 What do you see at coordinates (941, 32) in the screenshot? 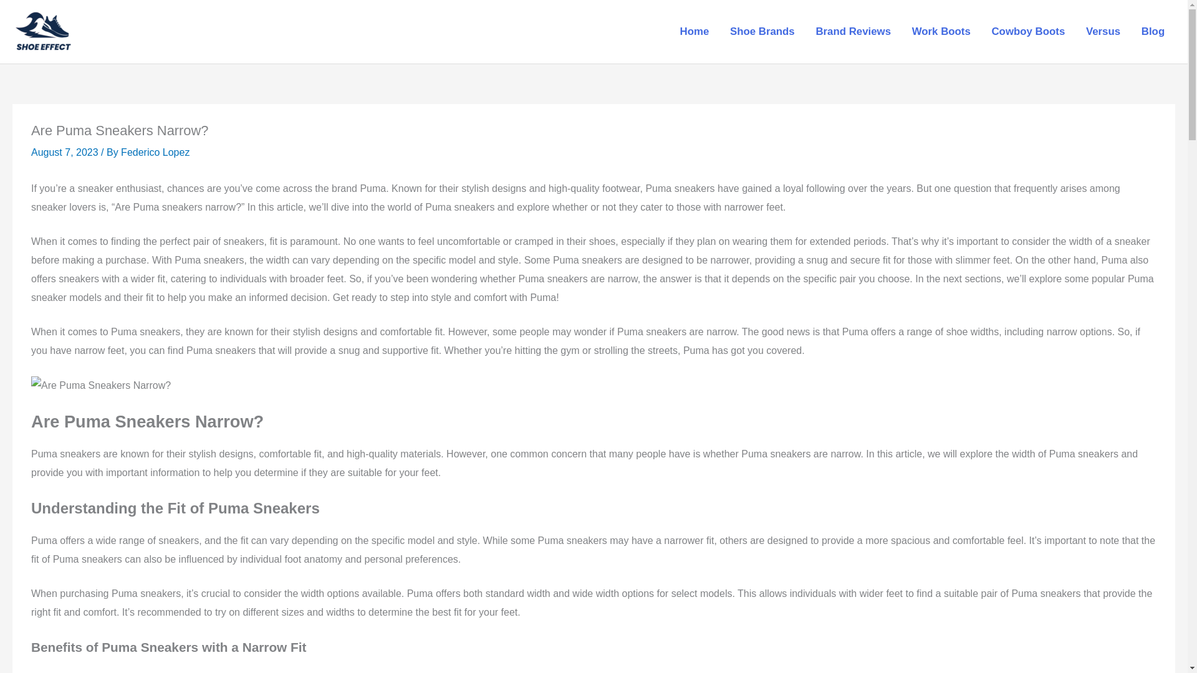
I see `Work Boots` at bounding box center [941, 32].